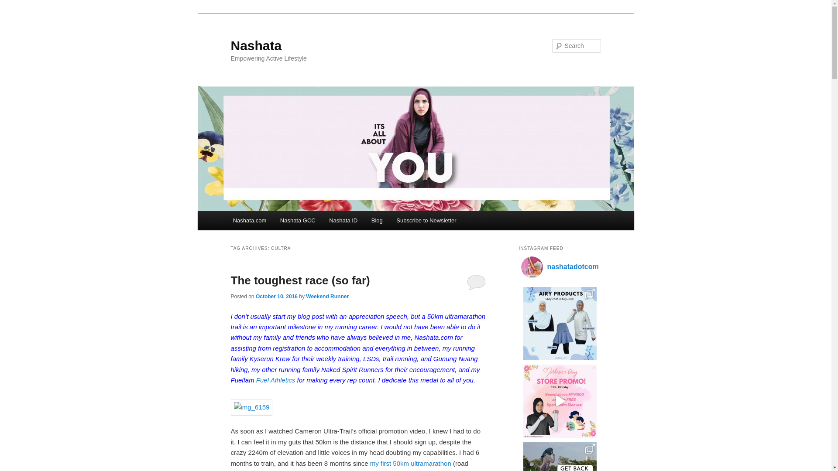 Image resolution: width=838 pixels, height=471 pixels. I want to click on Subscribe to Newsletter, so click(426, 220).